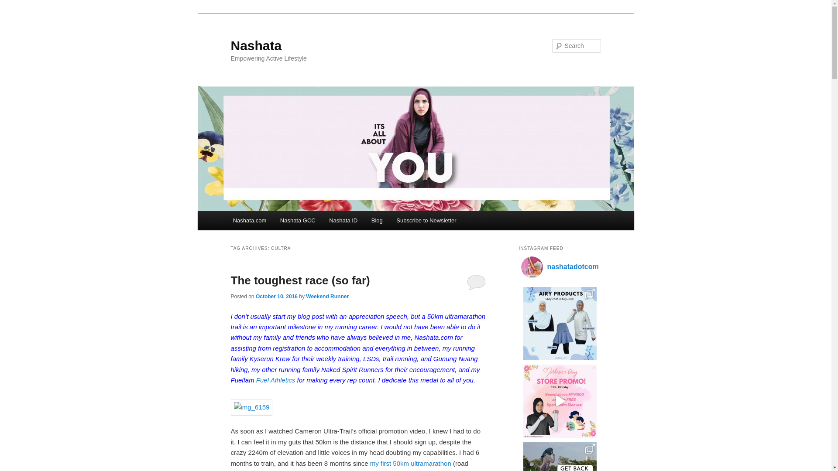 Image resolution: width=838 pixels, height=471 pixels. I want to click on Subscribe to Newsletter, so click(426, 220).